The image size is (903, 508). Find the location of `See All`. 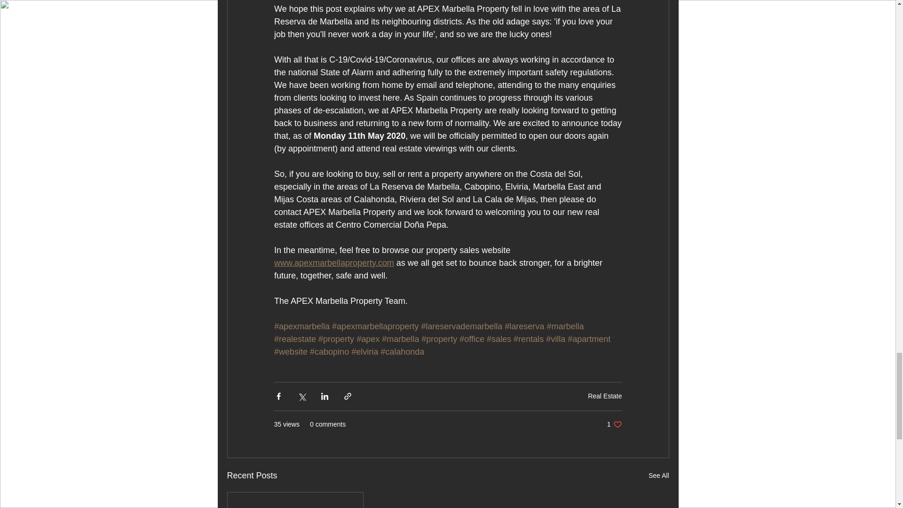

See All is located at coordinates (614, 424).